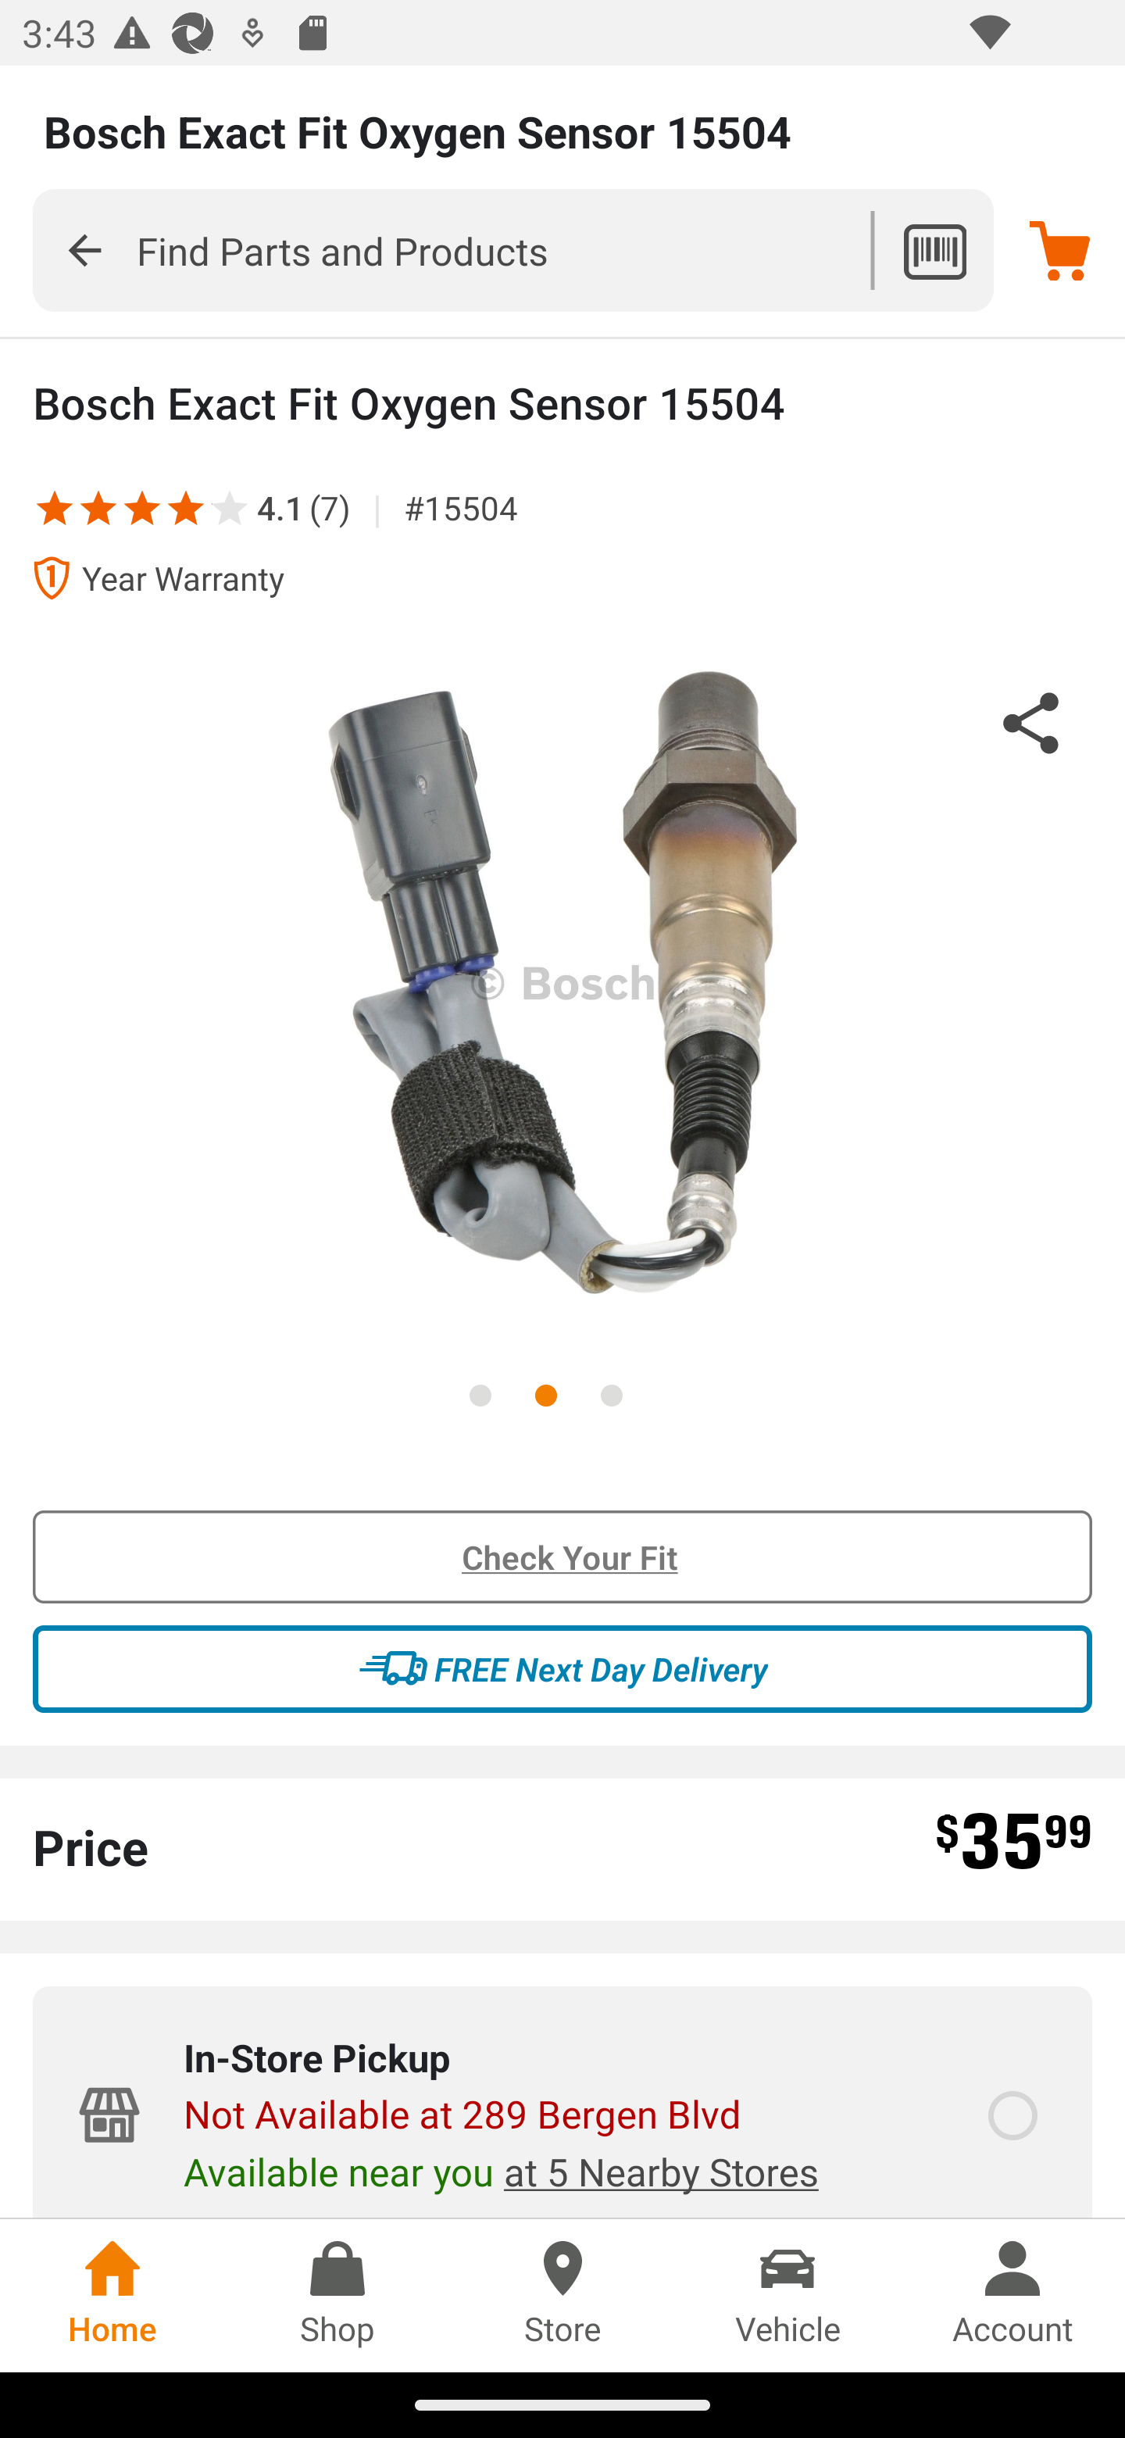 This screenshot has width=1125, height=2438. Describe the element at coordinates (1031, 728) in the screenshot. I see `share button` at that location.